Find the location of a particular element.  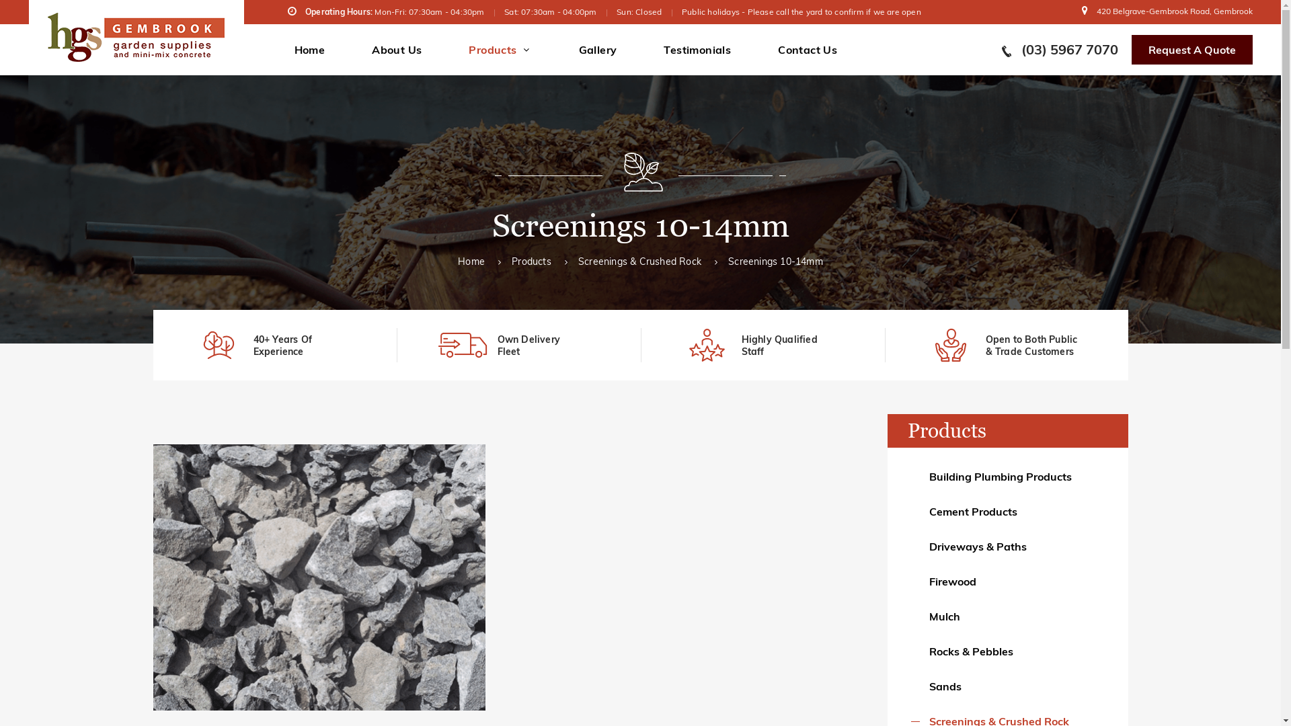

Contact Us is located at coordinates (808, 50).